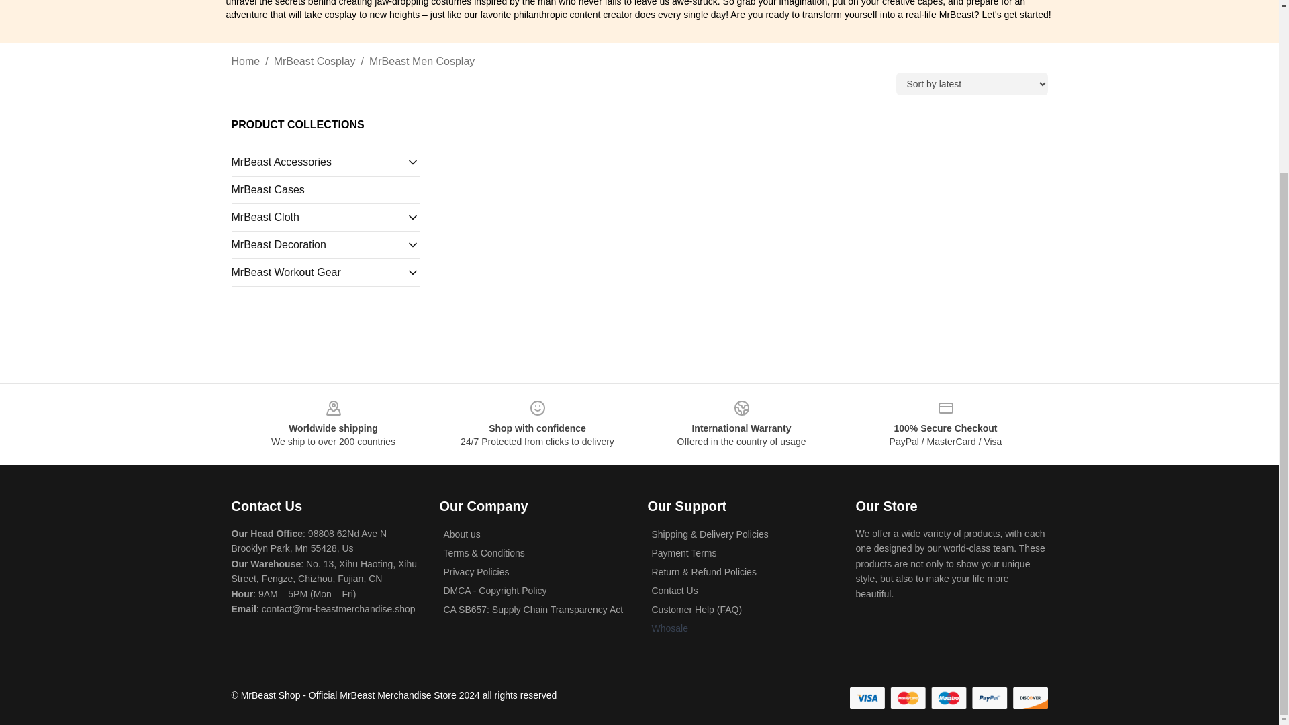  Describe the element at coordinates (318, 162) in the screenshot. I see `MrBeast Accessories` at that location.